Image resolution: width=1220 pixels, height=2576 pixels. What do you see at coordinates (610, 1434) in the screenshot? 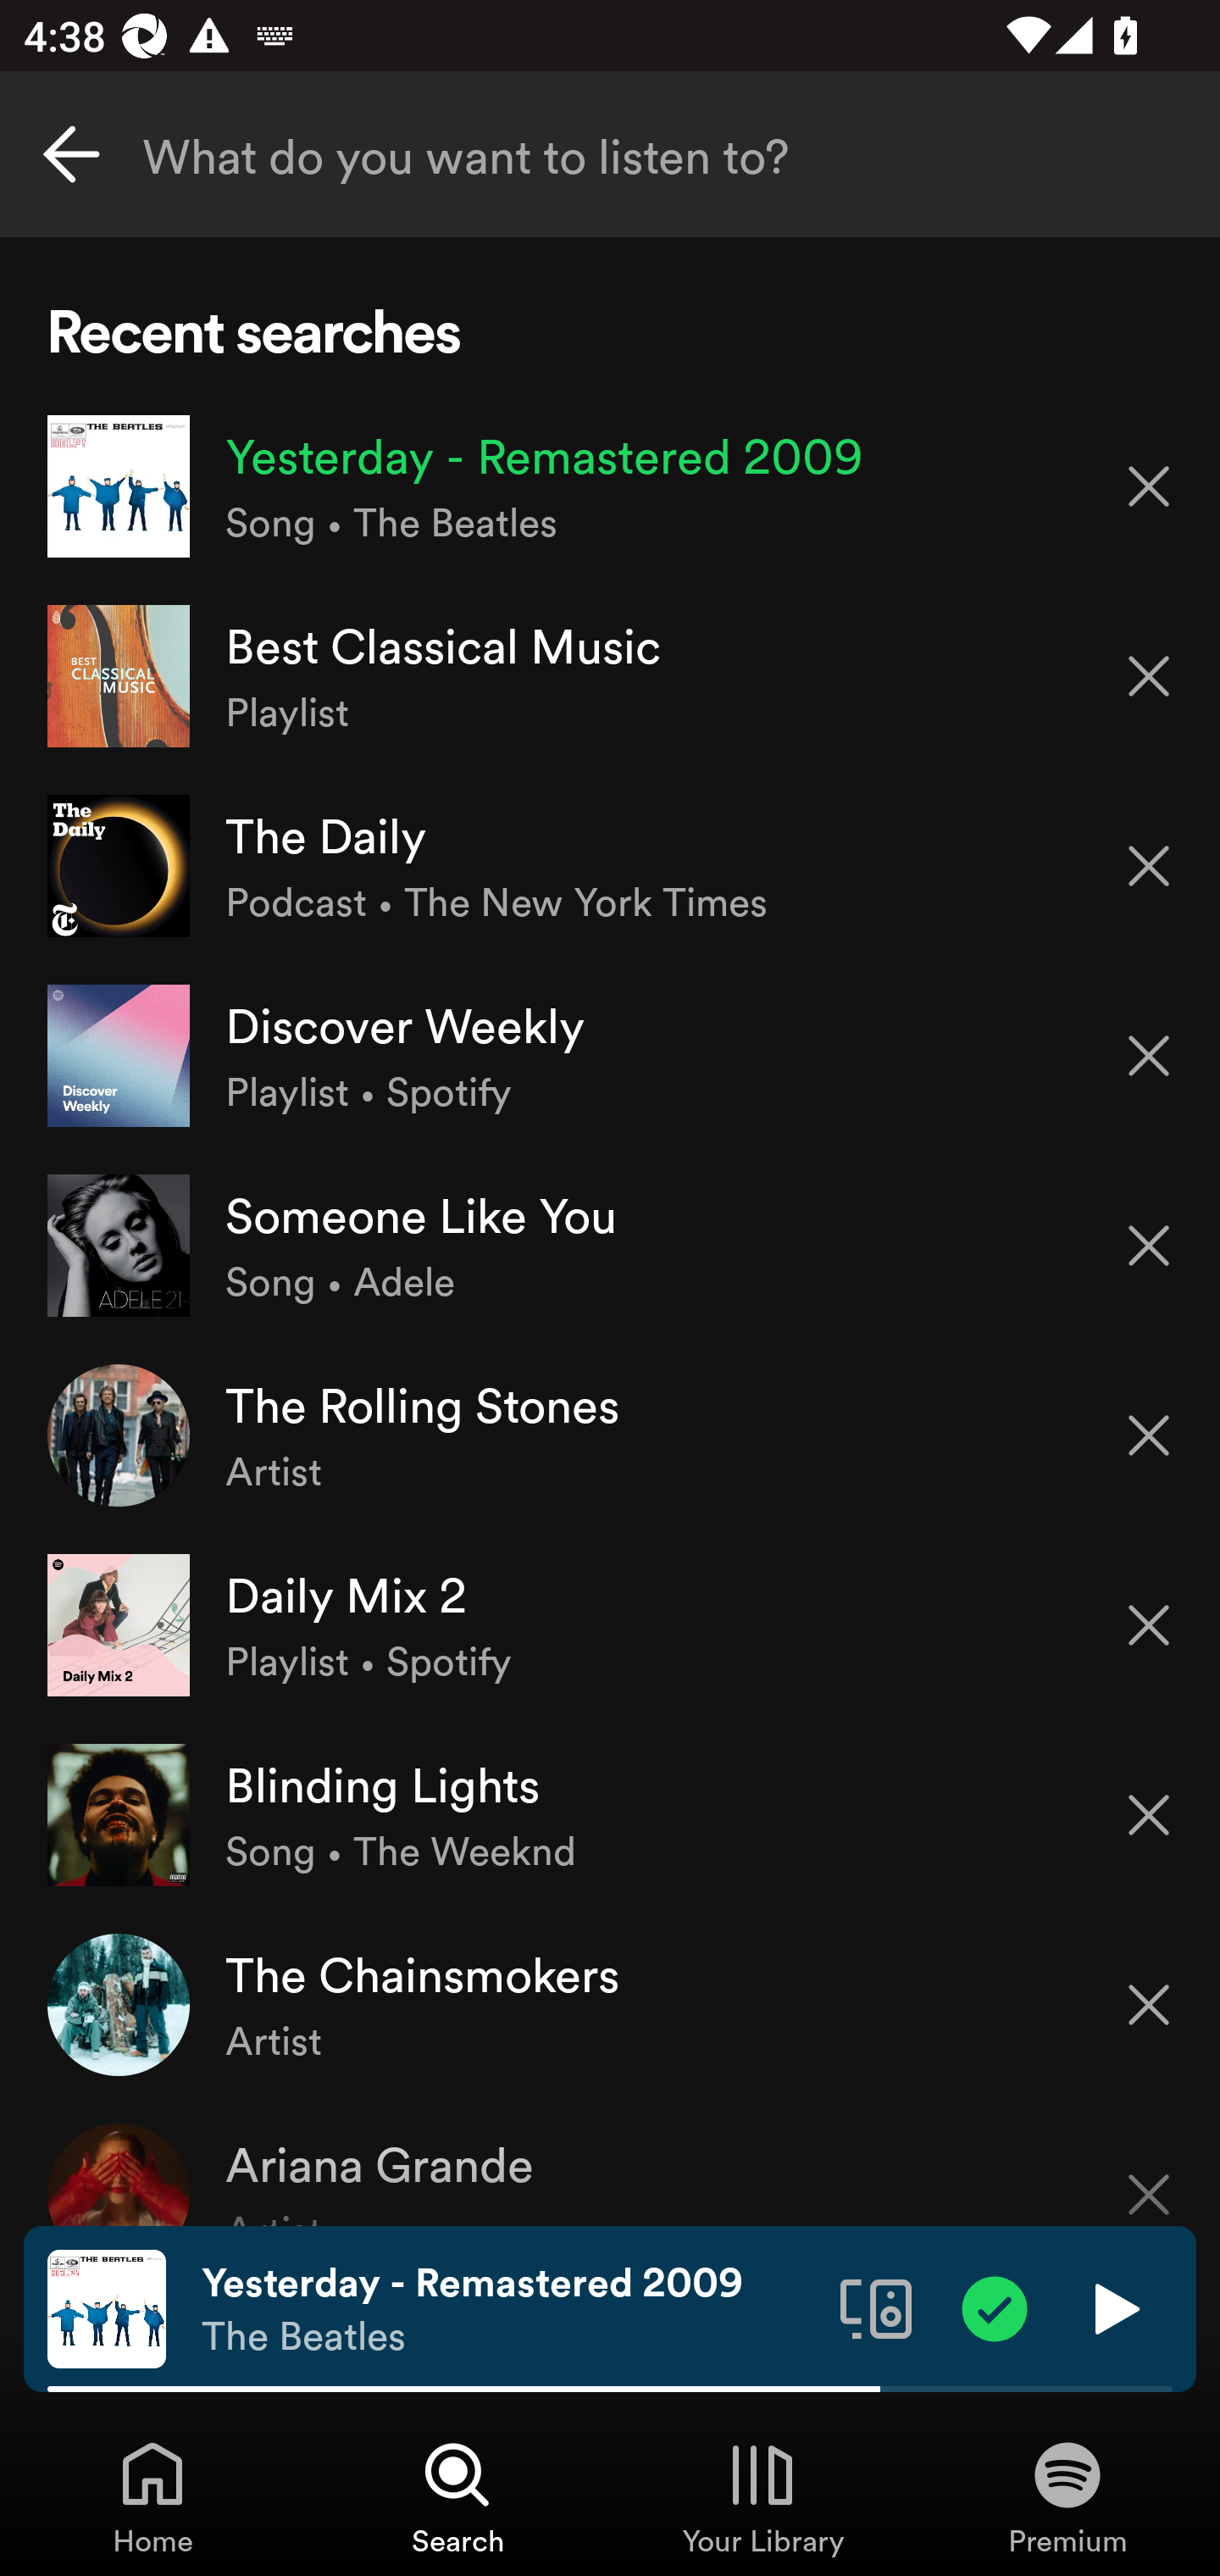
I see `The Rolling Stones Artist Remove` at bounding box center [610, 1434].